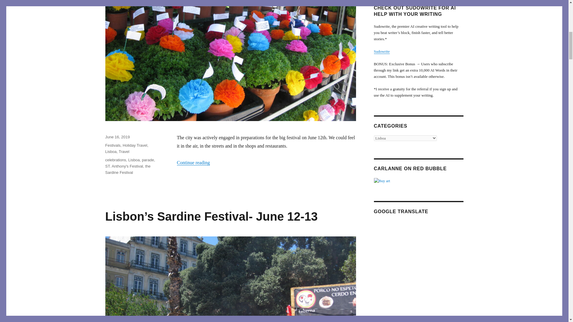 The image size is (573, 322). Describe the element at coordinates (418, 181) in the screenshot. I see `See my profile on RedBubble` at that location.